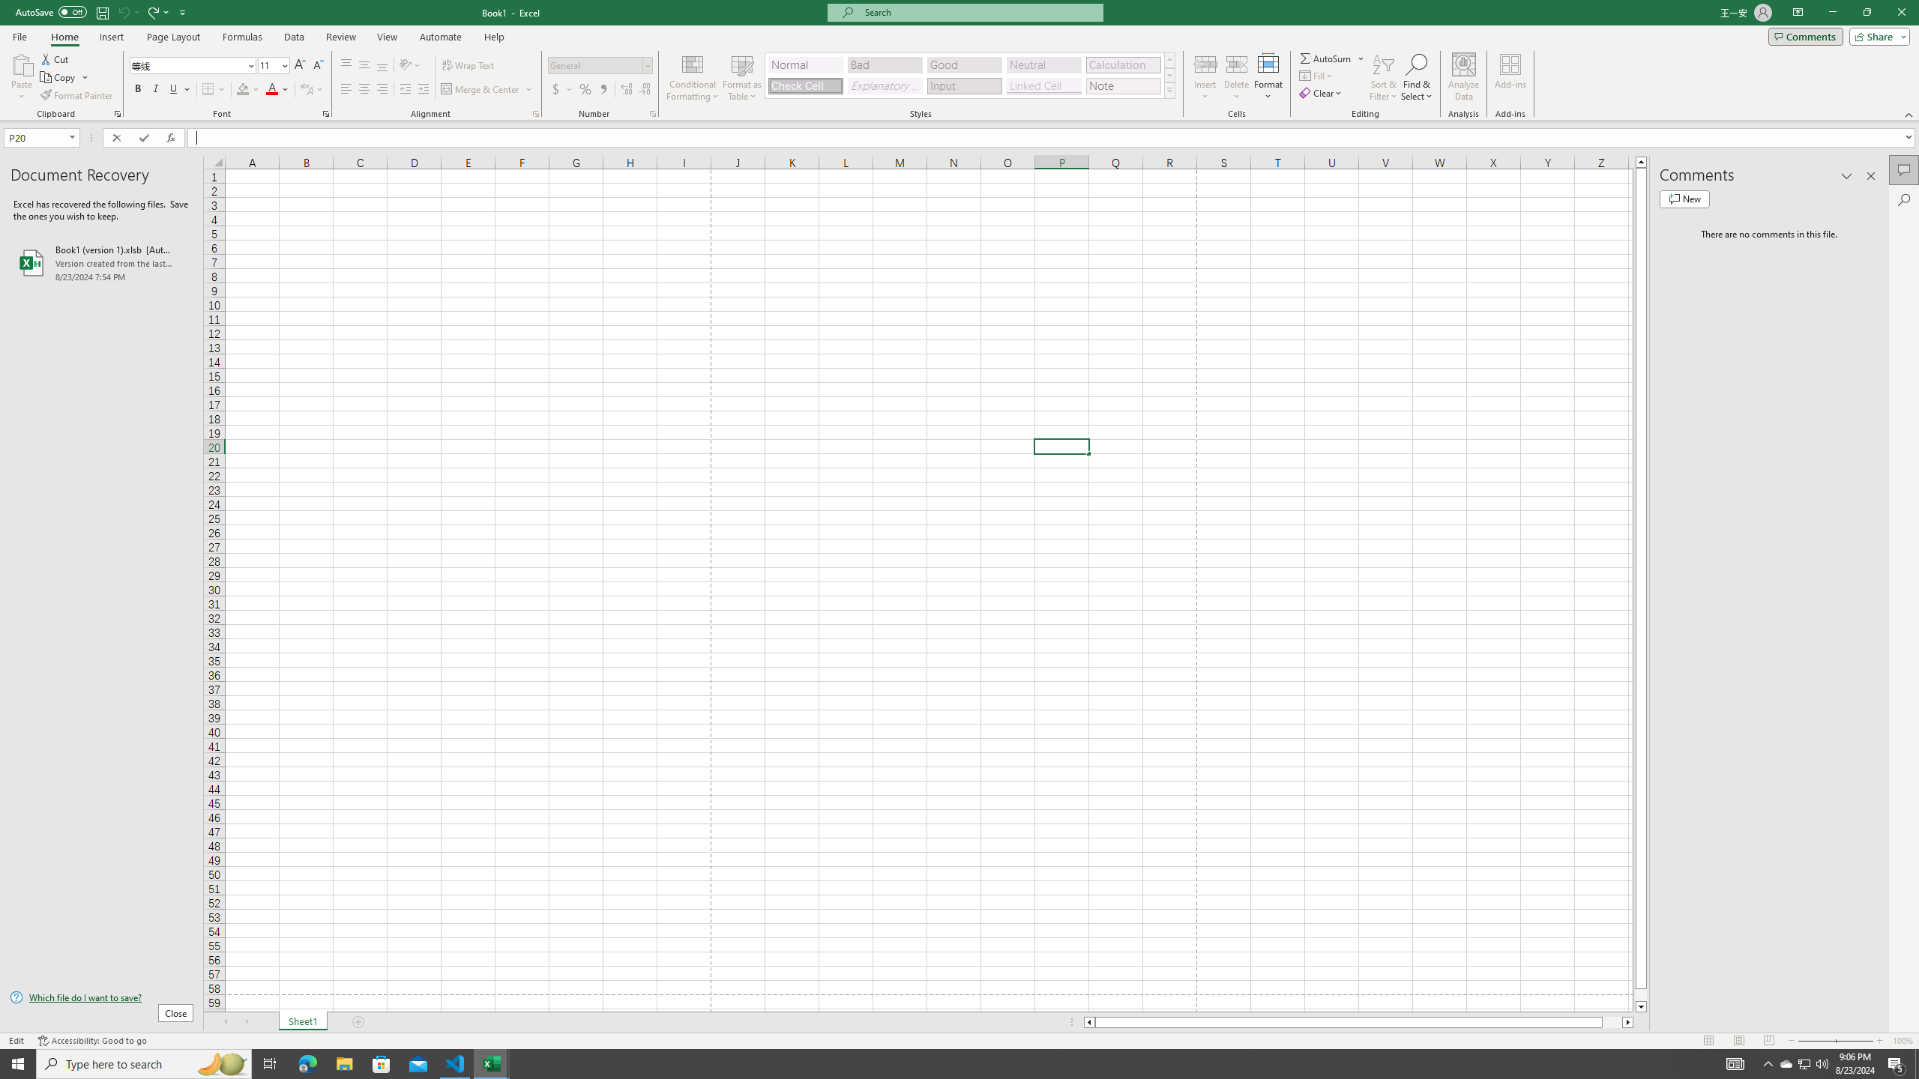 This screenshot has height=1079, width=1919. I want to click on Automate, so click(441, 37).